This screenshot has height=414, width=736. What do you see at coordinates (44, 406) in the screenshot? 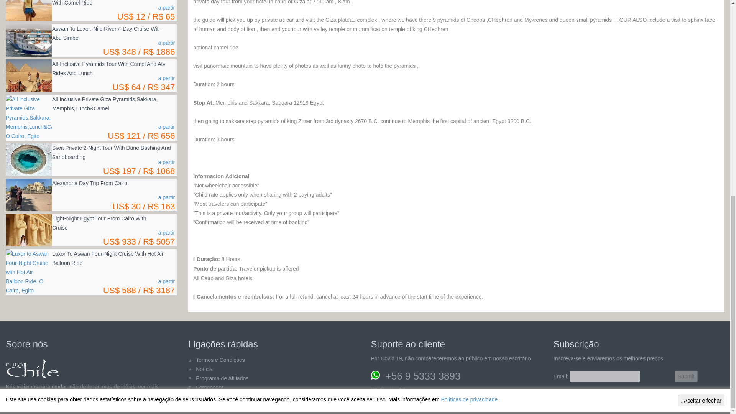
I see `Pinterest` at bounding box center [44, 406].